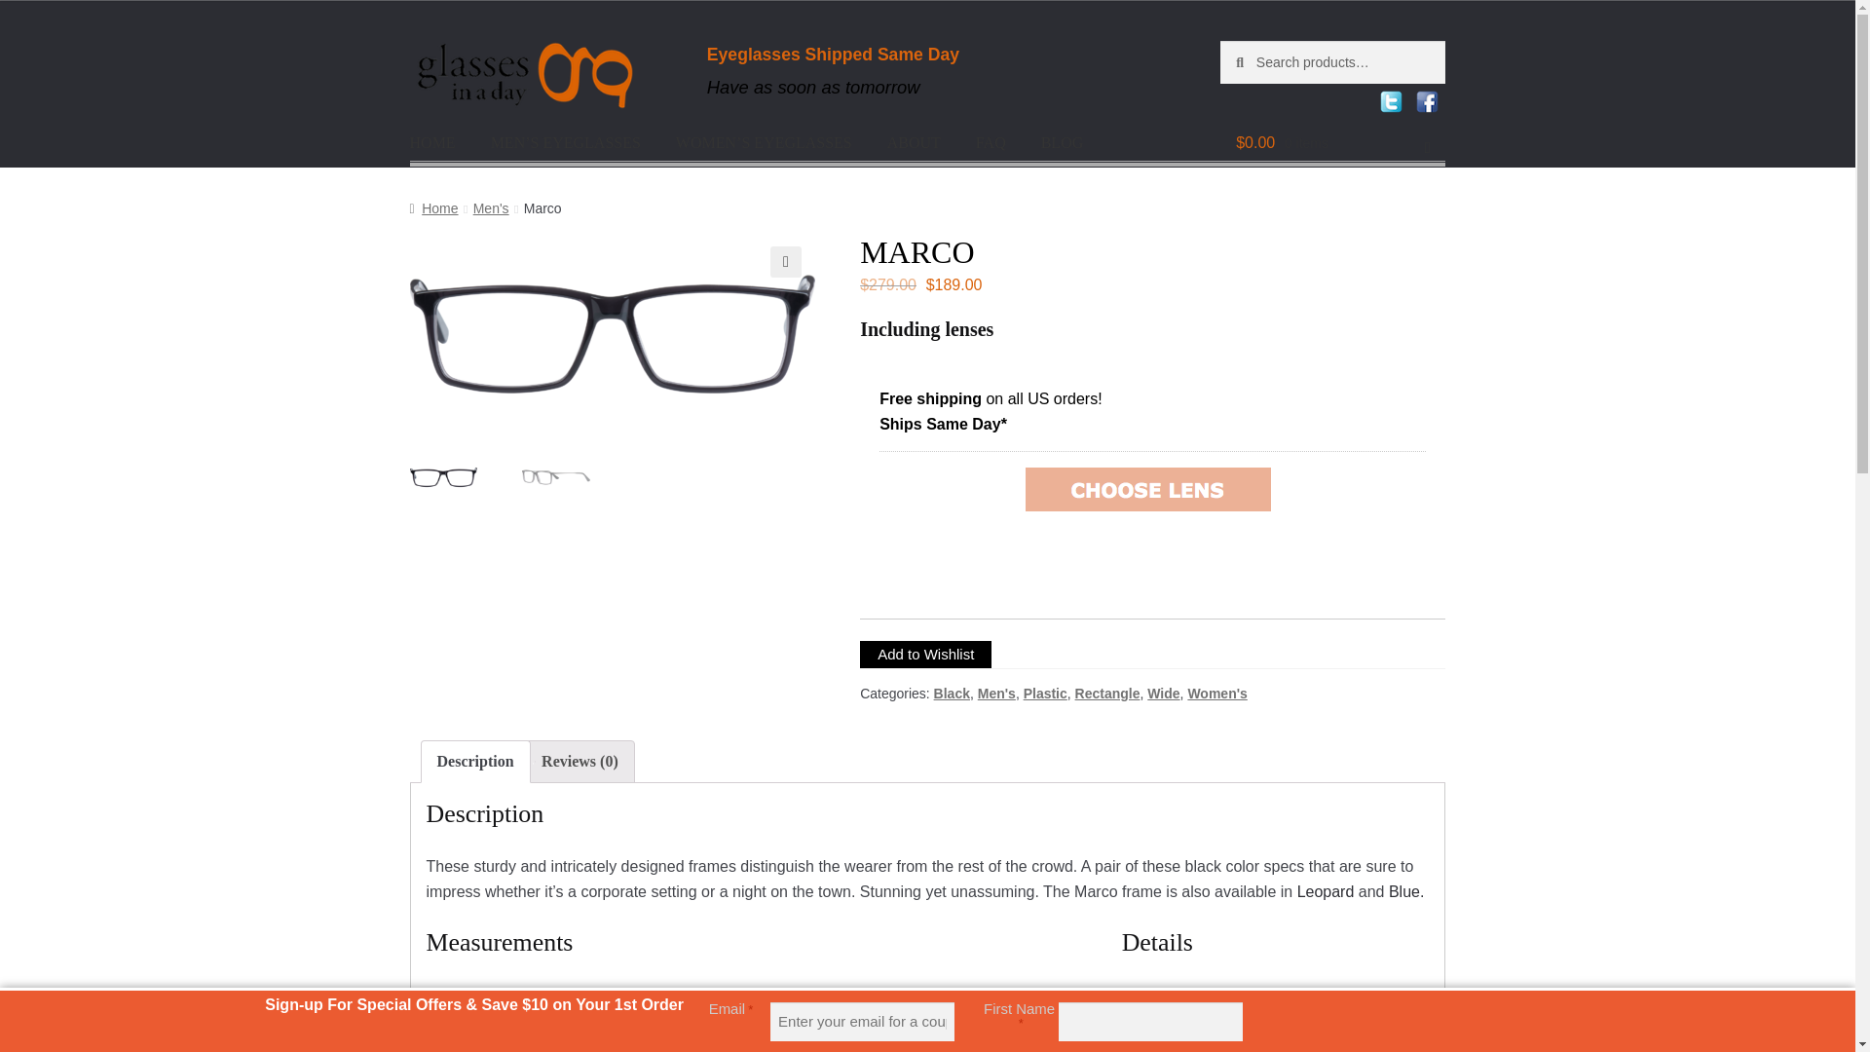 The image size is (1870, 1052). What do you see at coordinates (1326, 892) in the screenshot?
I see `Leopard` at bounding box center [1326, 892].